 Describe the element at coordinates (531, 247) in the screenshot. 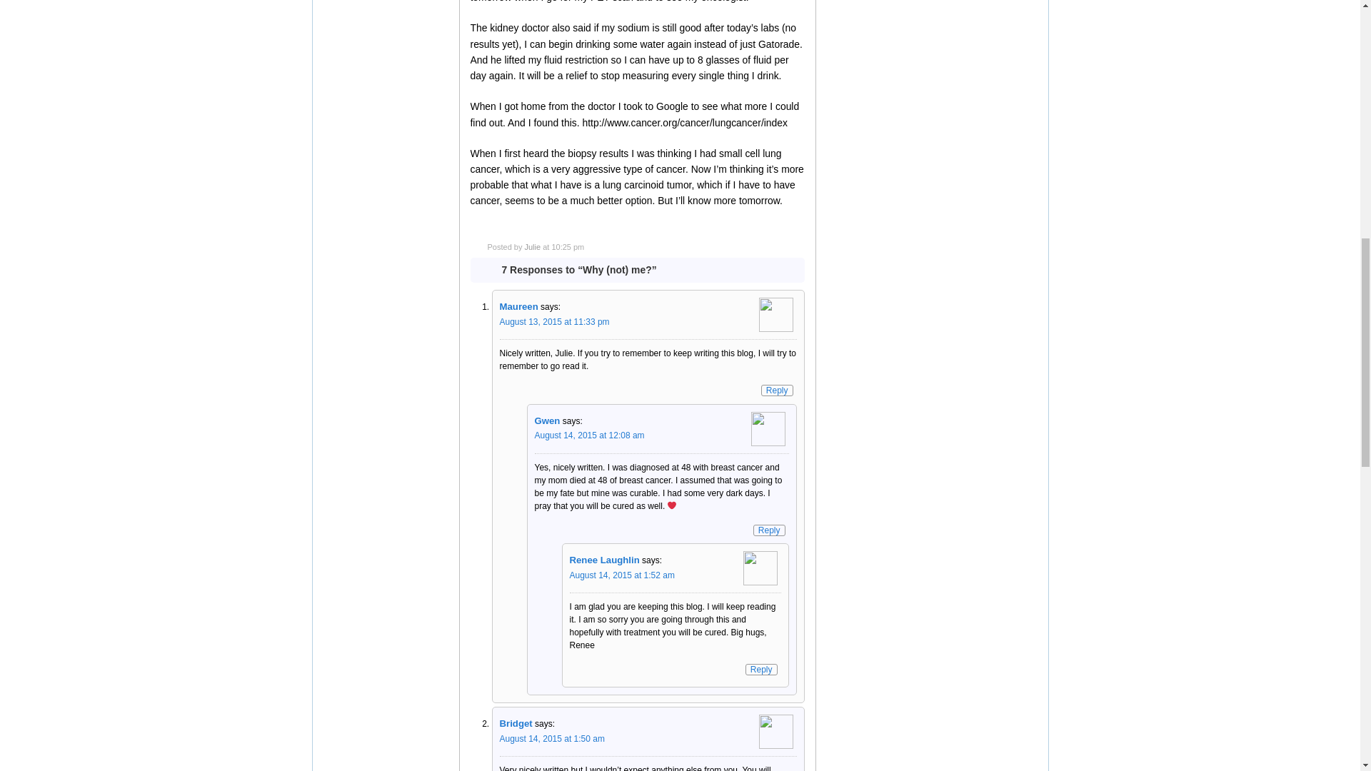

I see `Julie` at that location.